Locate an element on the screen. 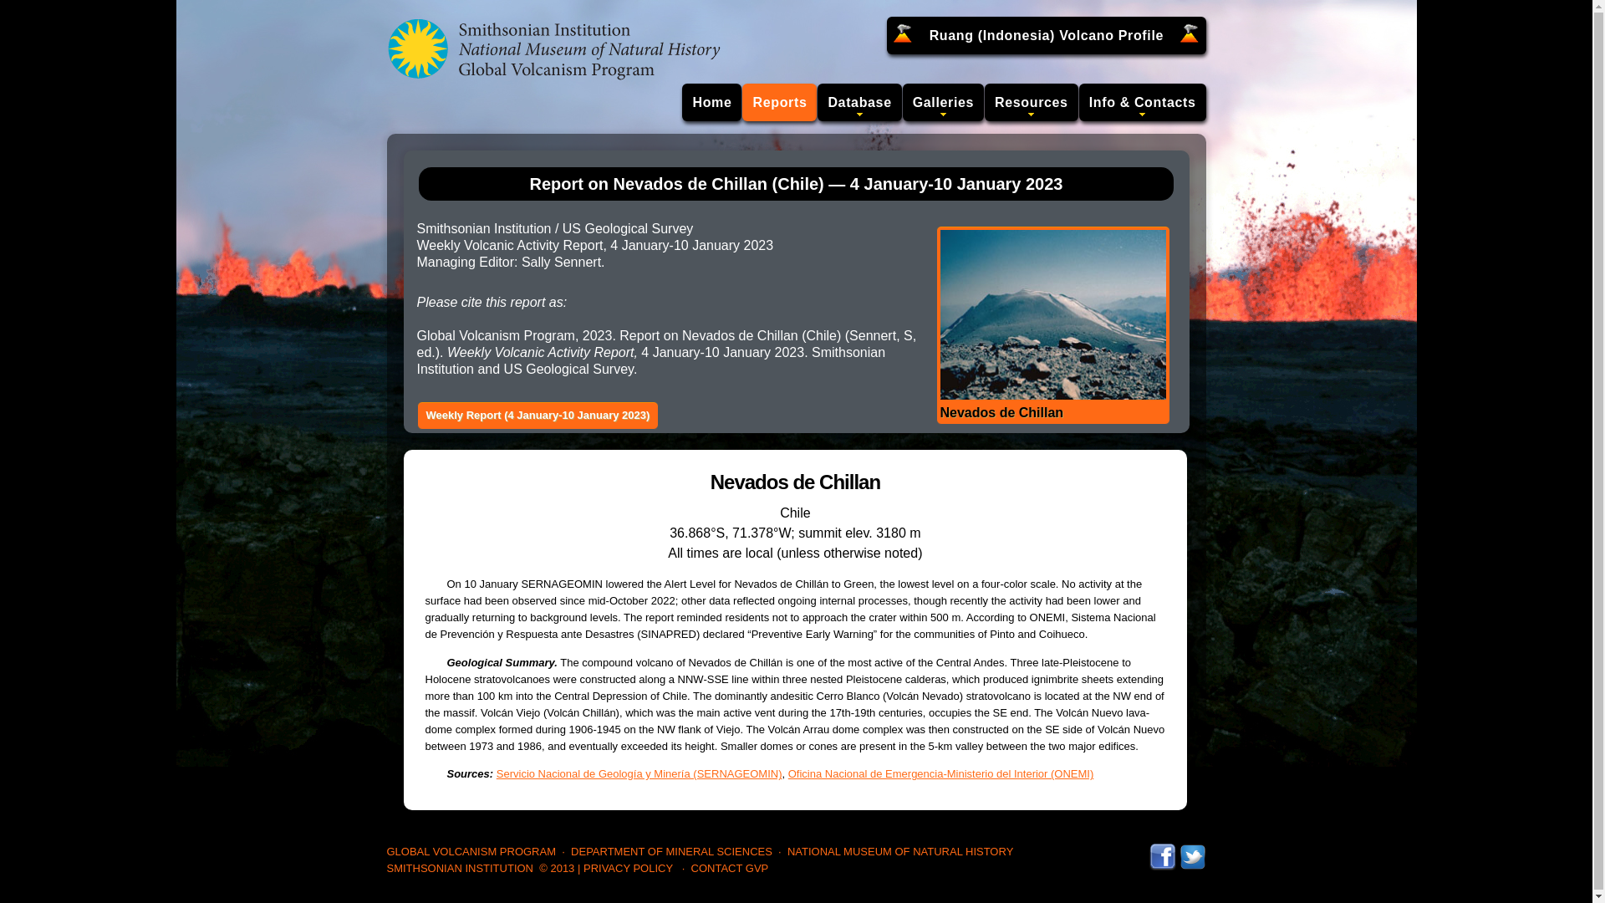 This screenshot has height=903, width=1605. Link to Privacy Notice is located at coordinates (628, 868).